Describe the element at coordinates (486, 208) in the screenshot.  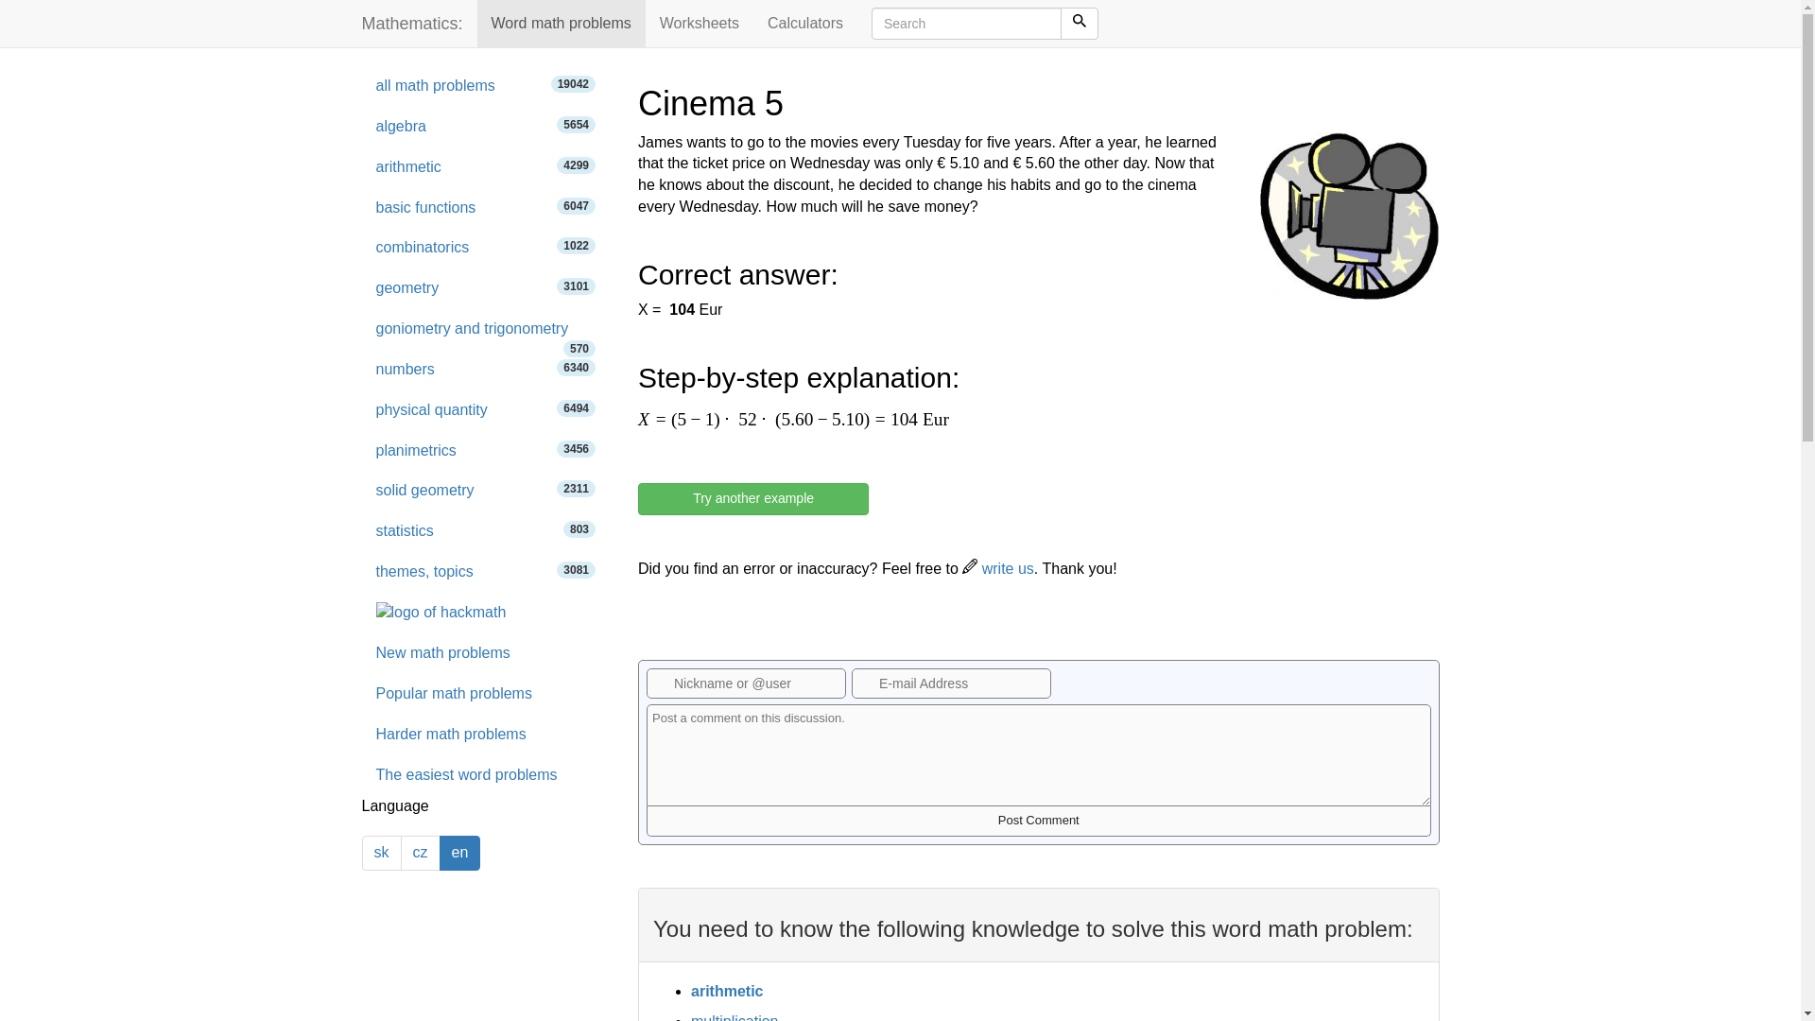
I see `Correct result` at that location.